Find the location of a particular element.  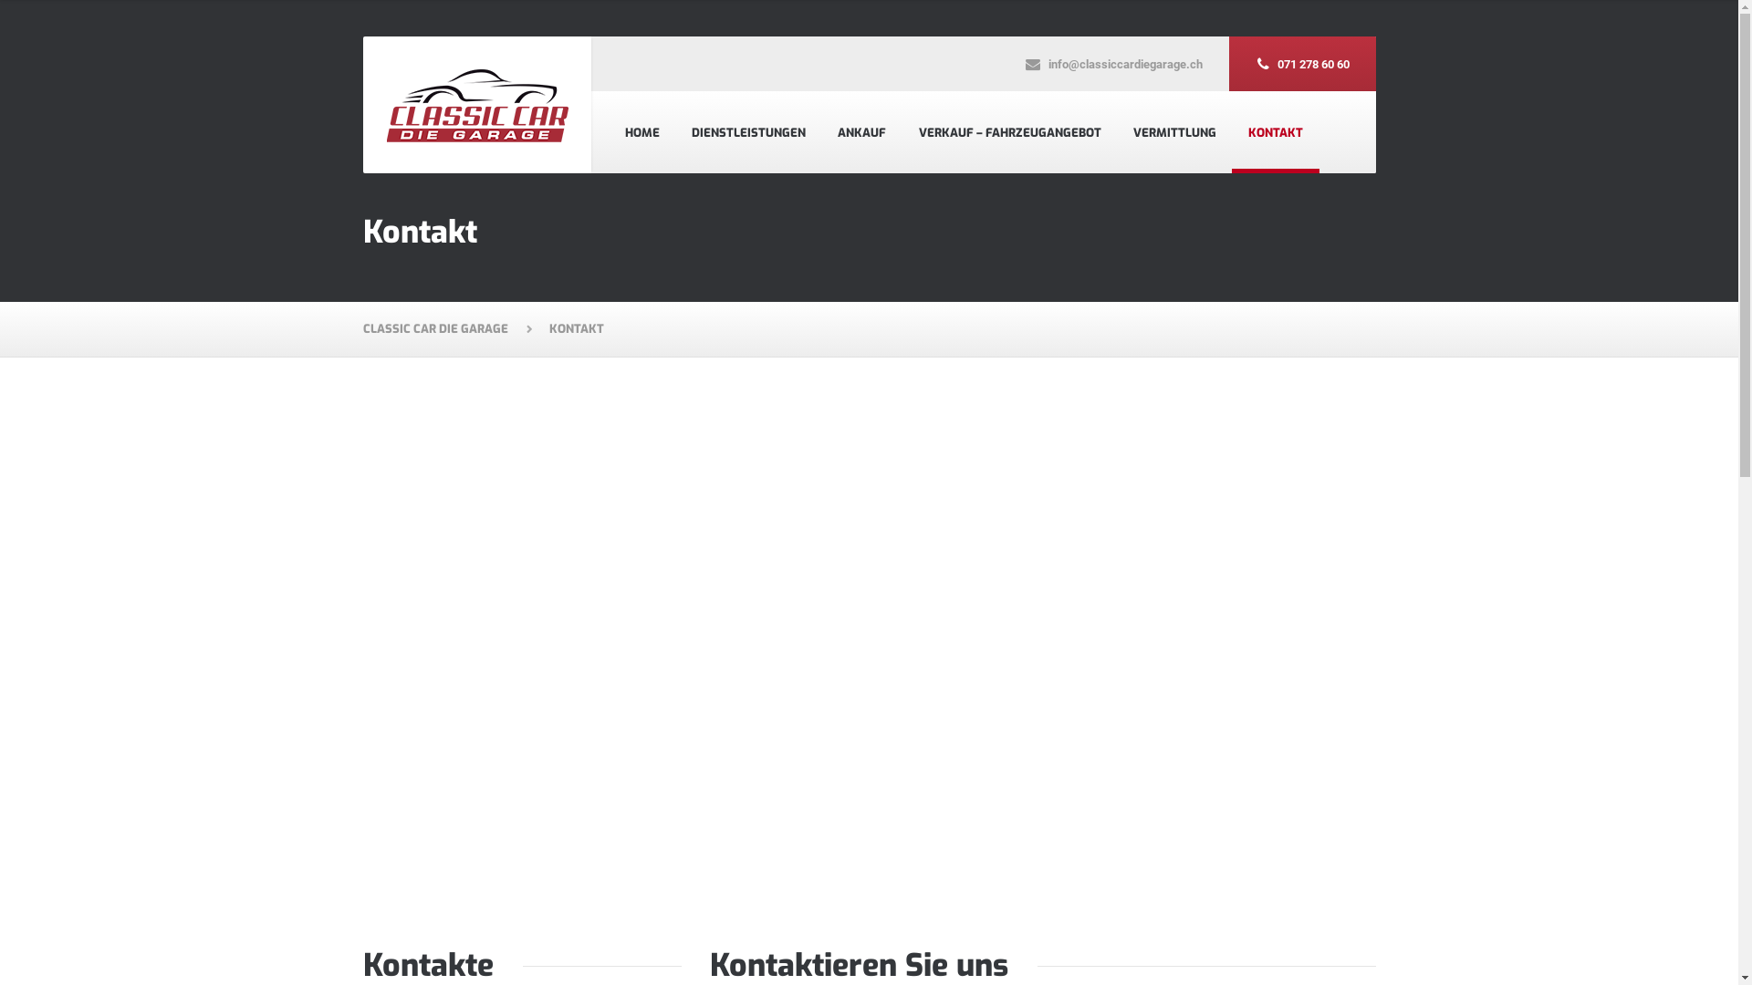

KONTAKT is located at coordinates (1276, 132).